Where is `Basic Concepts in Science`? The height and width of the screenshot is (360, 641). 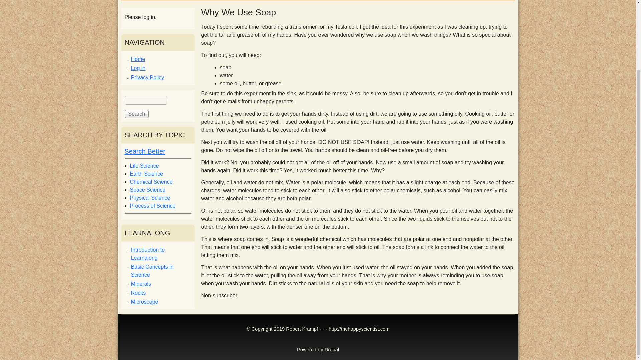
Basic Concepts in Science is located at coordinates (152, 271).